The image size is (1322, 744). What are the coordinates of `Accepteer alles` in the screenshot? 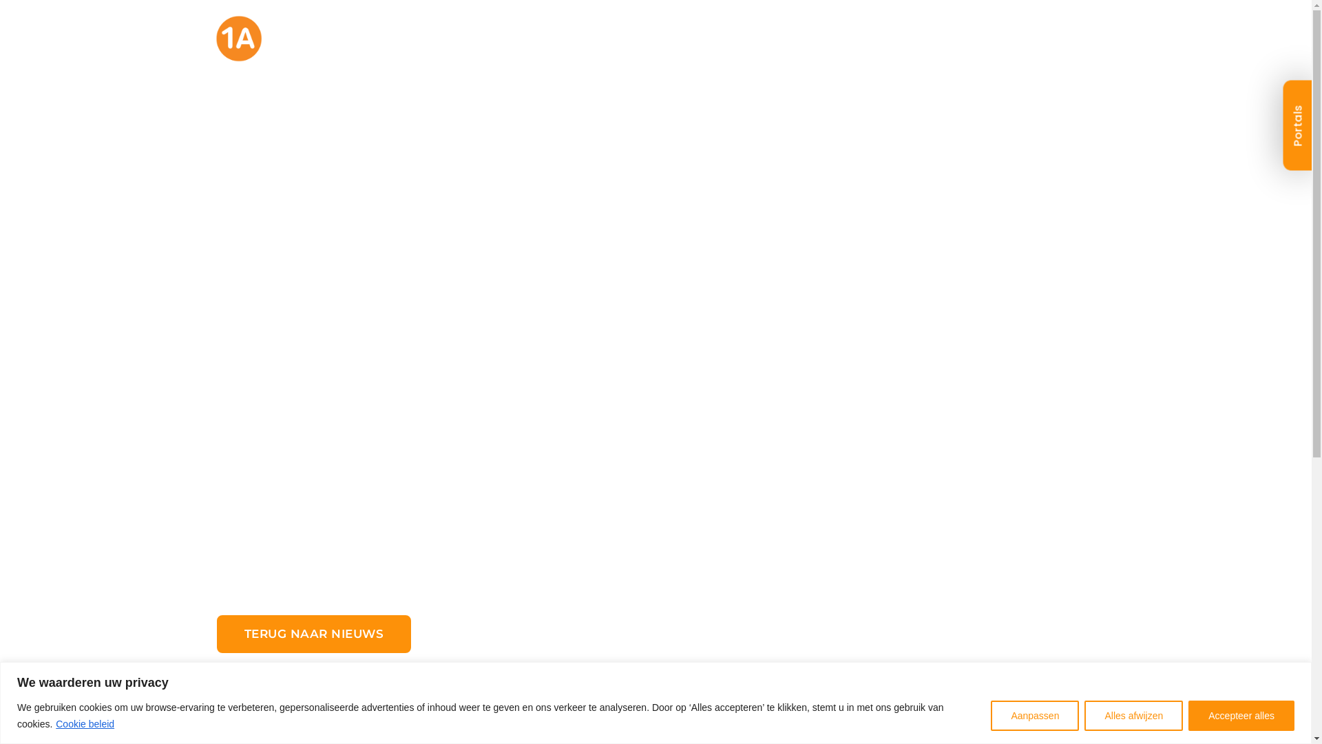 It's located at (1241, 715).